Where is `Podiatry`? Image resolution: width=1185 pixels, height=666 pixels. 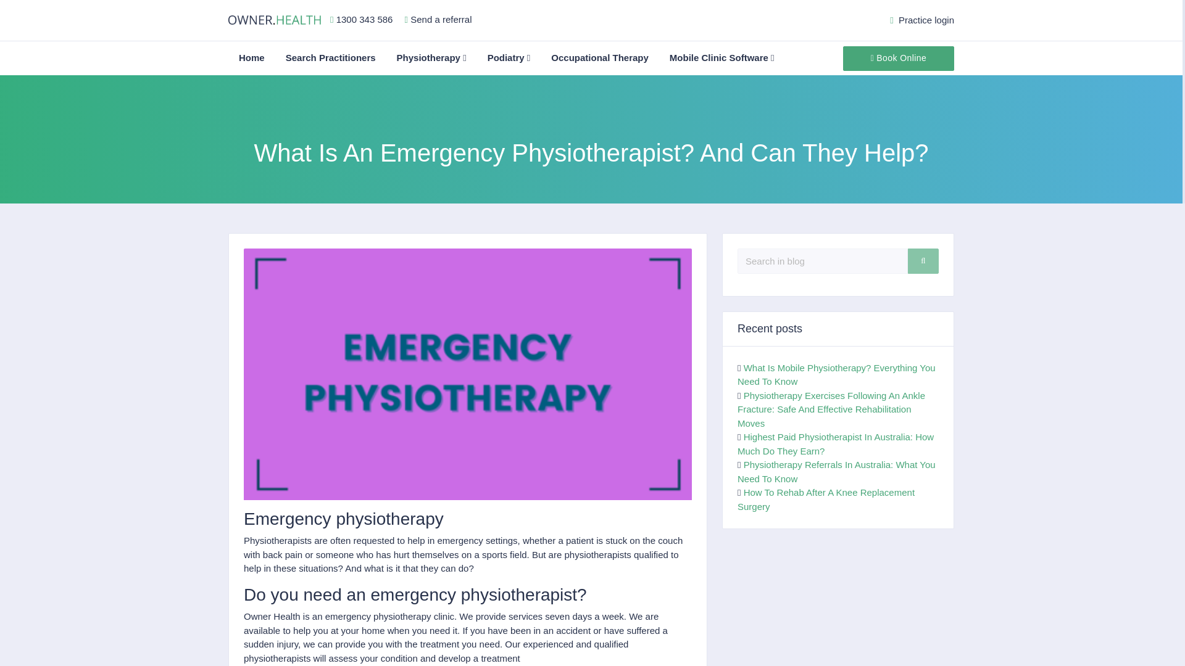 Podiatry is located at coordinates (509, 58).